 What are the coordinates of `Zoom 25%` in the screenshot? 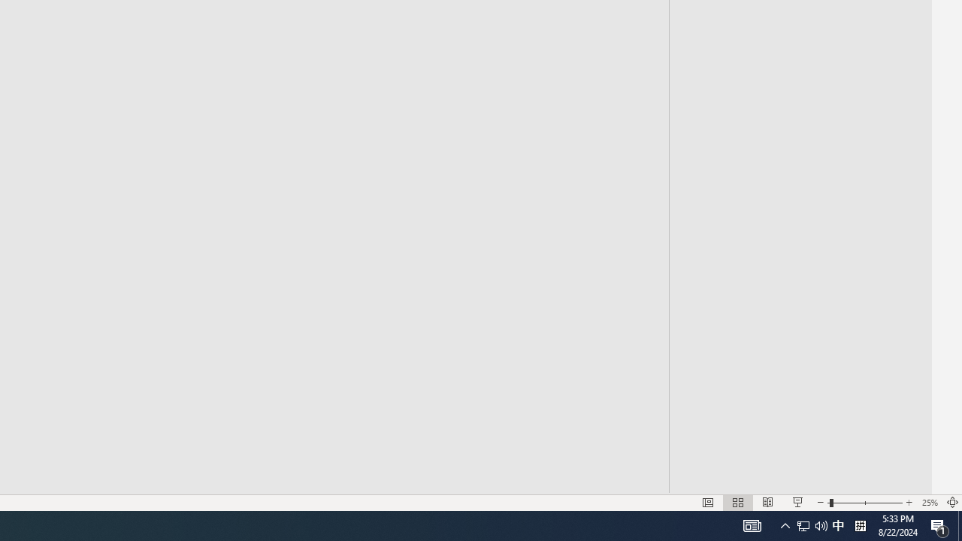 It's located at (929, 502).